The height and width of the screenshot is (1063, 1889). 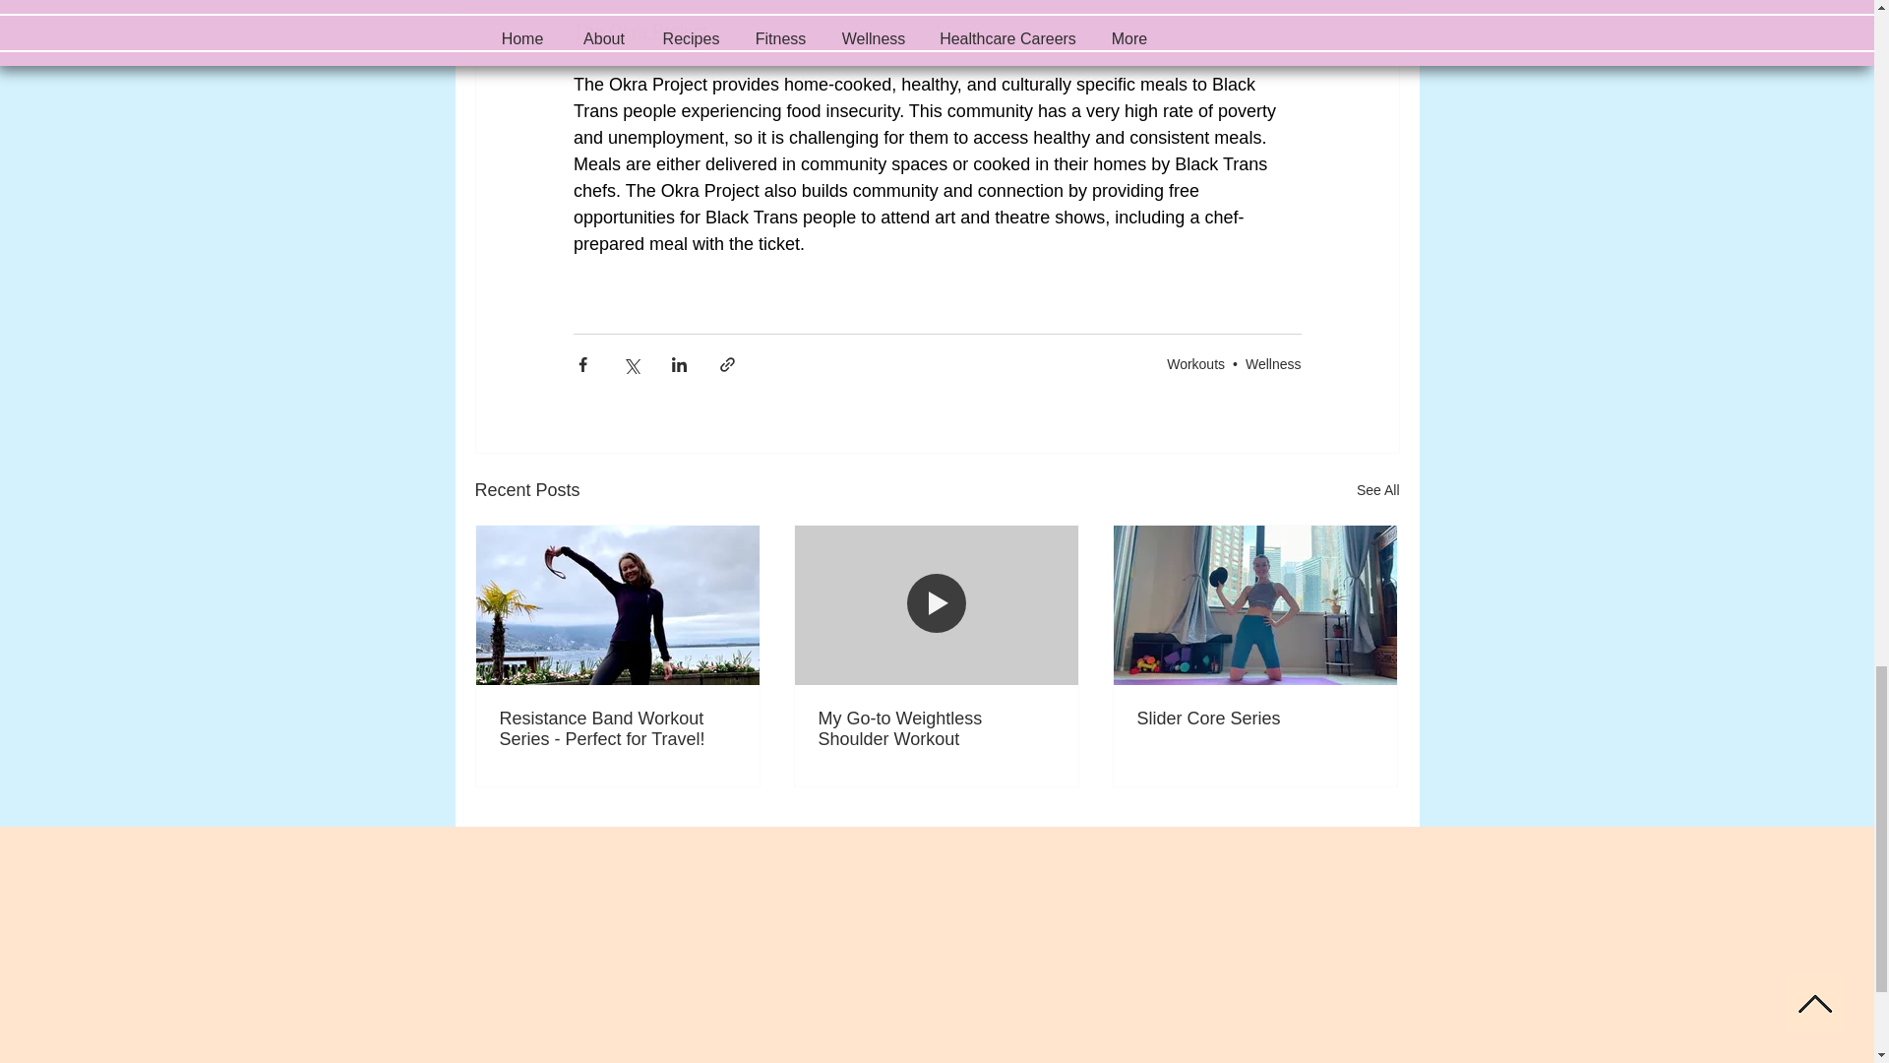 What do you see at coordinates (1273, 364) in the screenshot?
I see `Wellness` at bounding box center [1273, 364].